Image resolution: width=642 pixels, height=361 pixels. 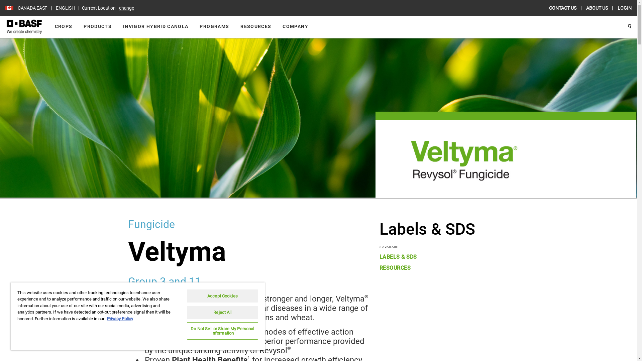 What do you see at coordinates (32, 8) in the screenshot?
I see `CANADA EAST` at bounding box center [32, 8].